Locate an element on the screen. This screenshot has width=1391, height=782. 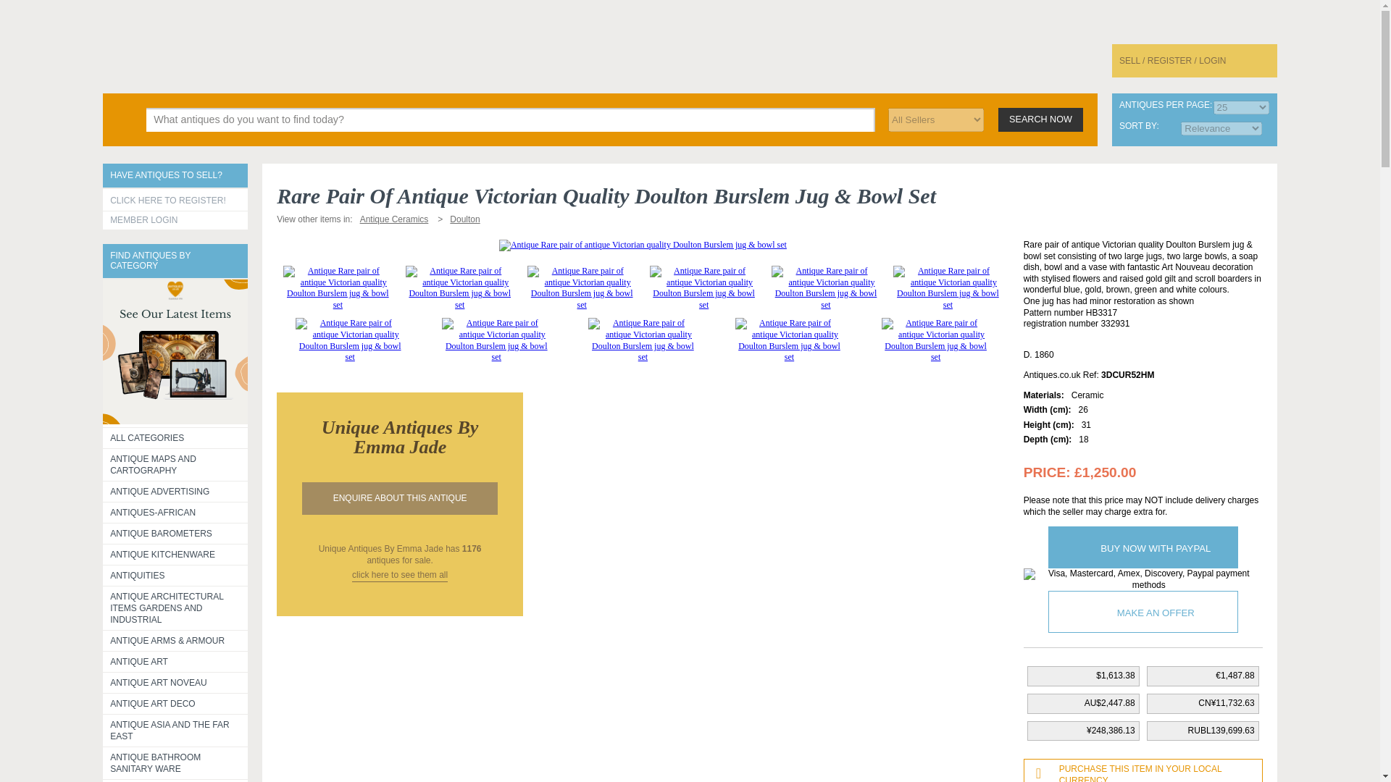
ANTIQUE ART NOVEAU is located at coordinates (175, 681).